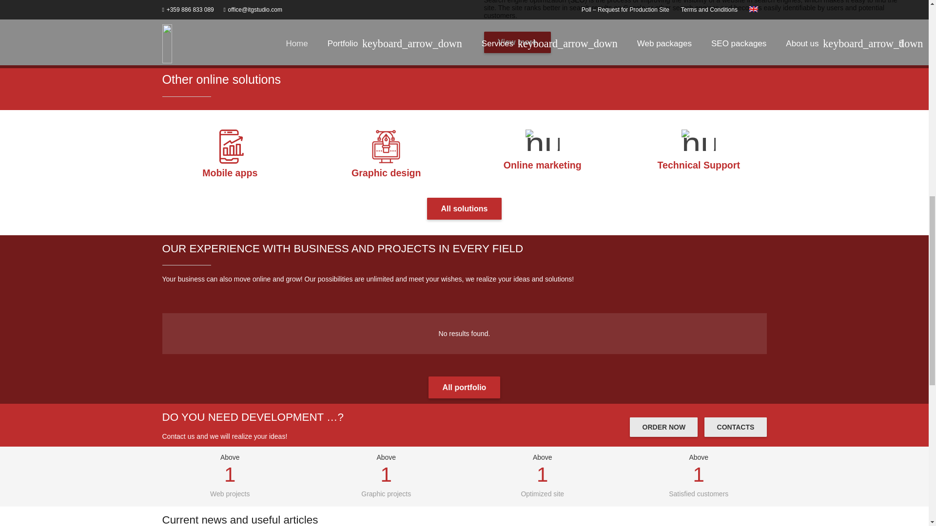  I want to click on SEO, so click(577, 2).